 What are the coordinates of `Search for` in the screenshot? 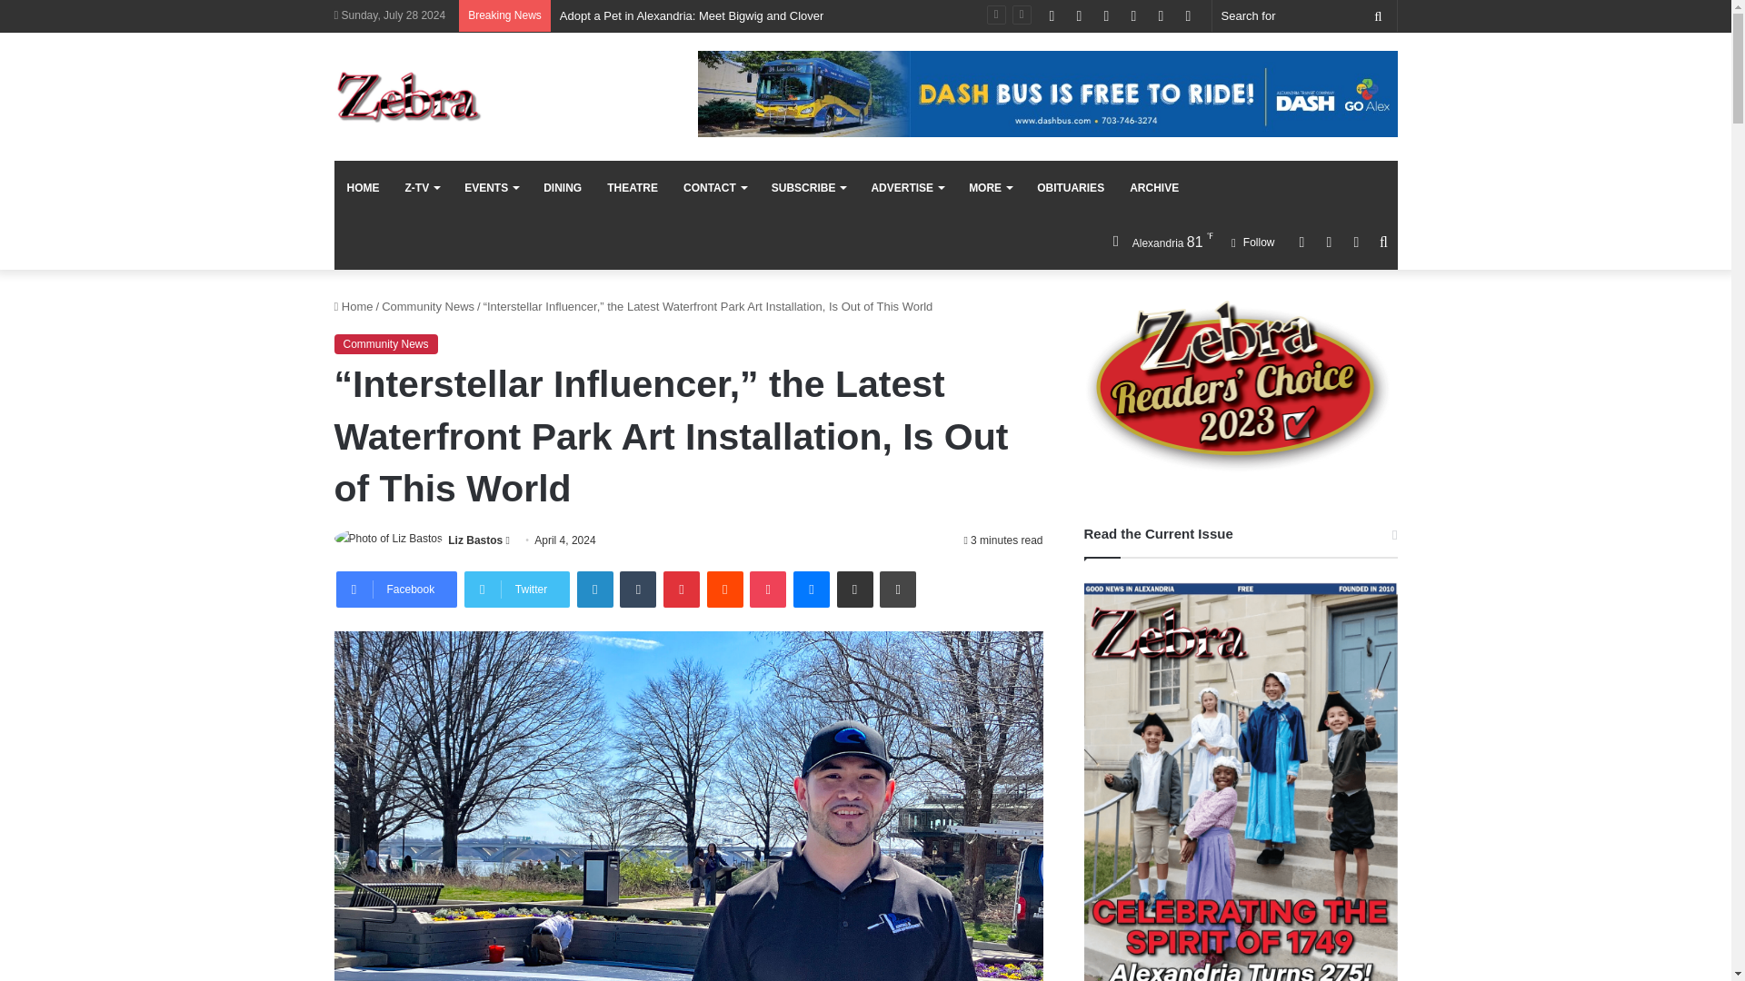 It's located at (1378, 15).